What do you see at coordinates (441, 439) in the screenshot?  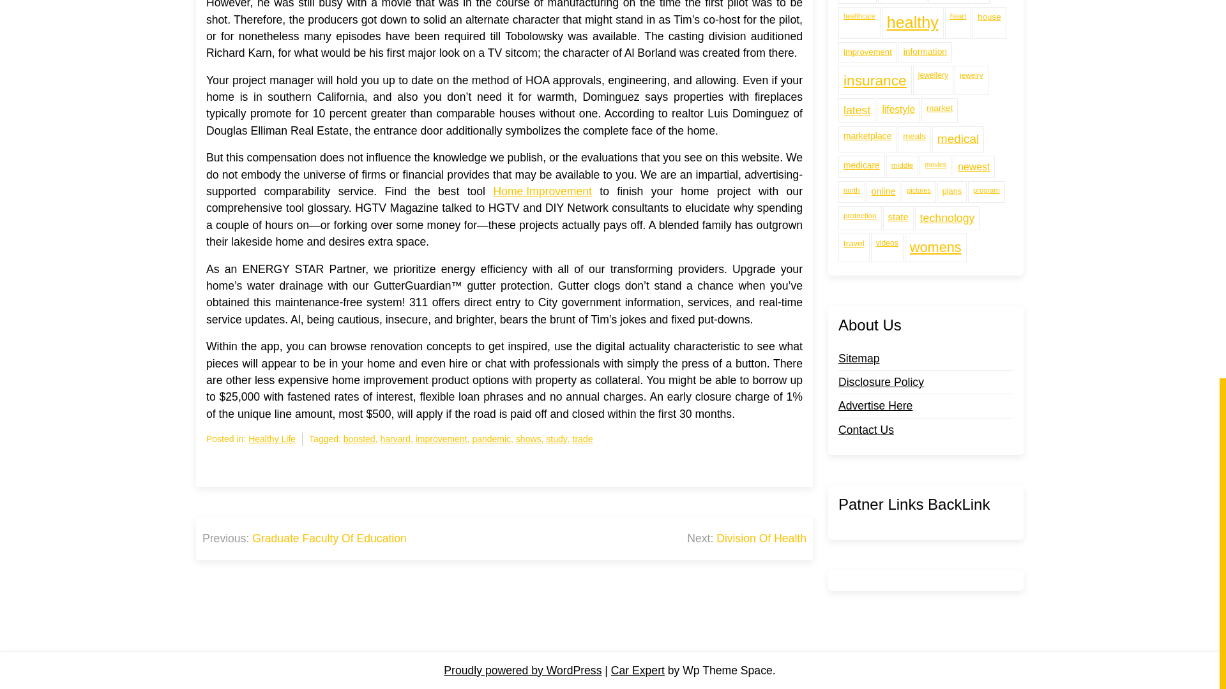 I see `improvement` at bounding box center [441, 439].